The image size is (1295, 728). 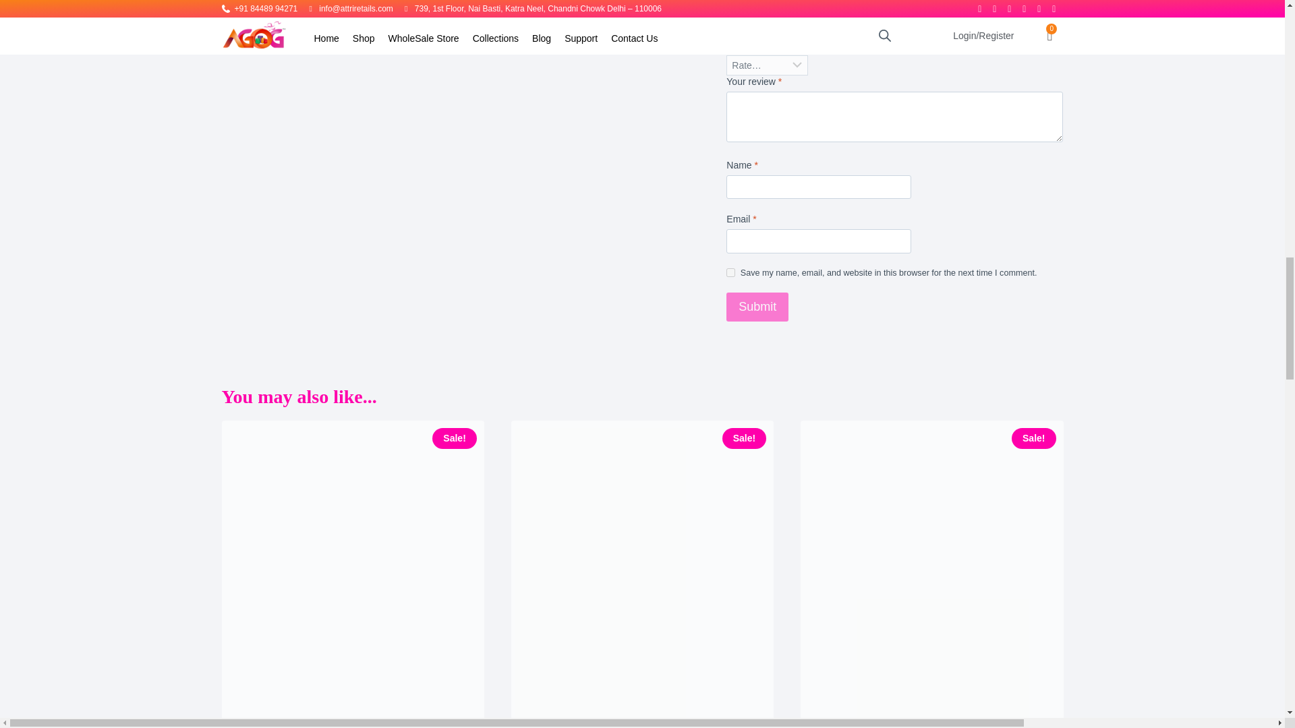 I want to click on Submit, so click(x=757, y=307).